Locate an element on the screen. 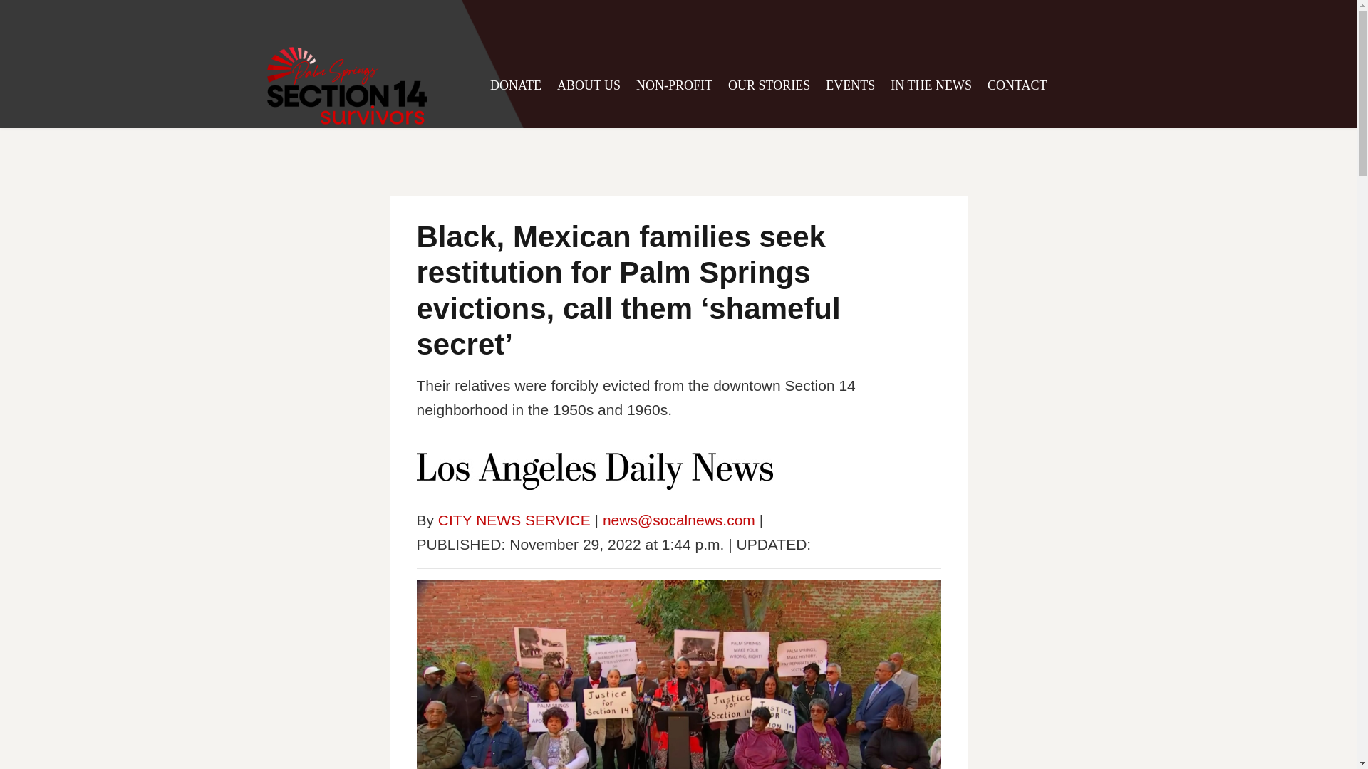 This screenshot has height=769, width=1368. Posts by City News Service is located at coordinates (514, 520).